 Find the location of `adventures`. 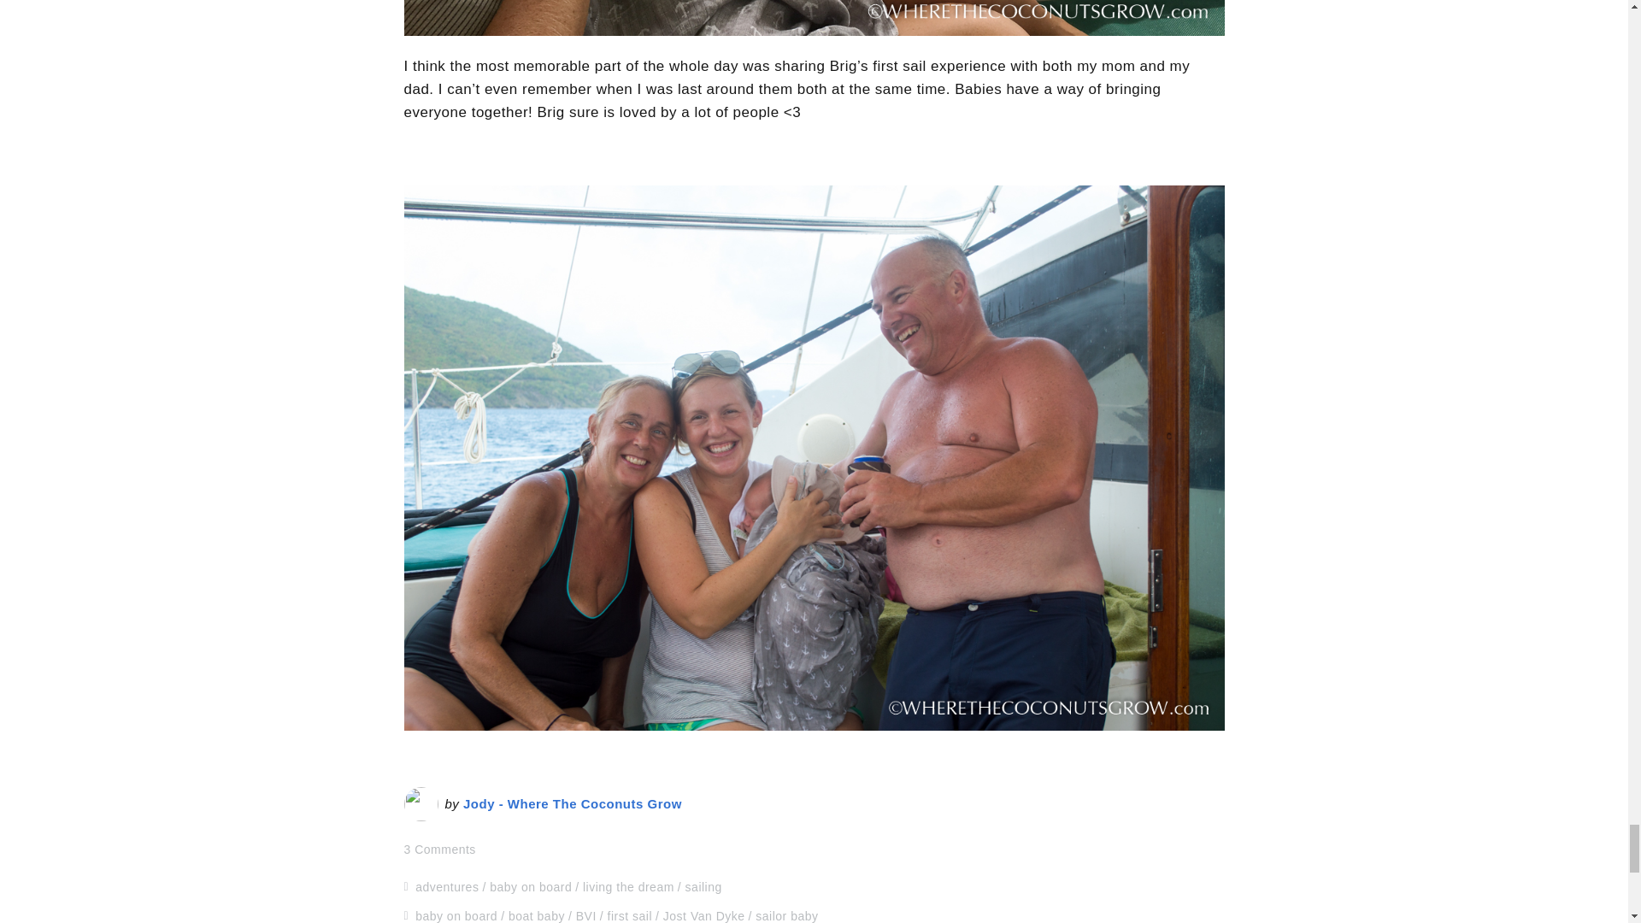

adventures is located at coordinates (446, 887).